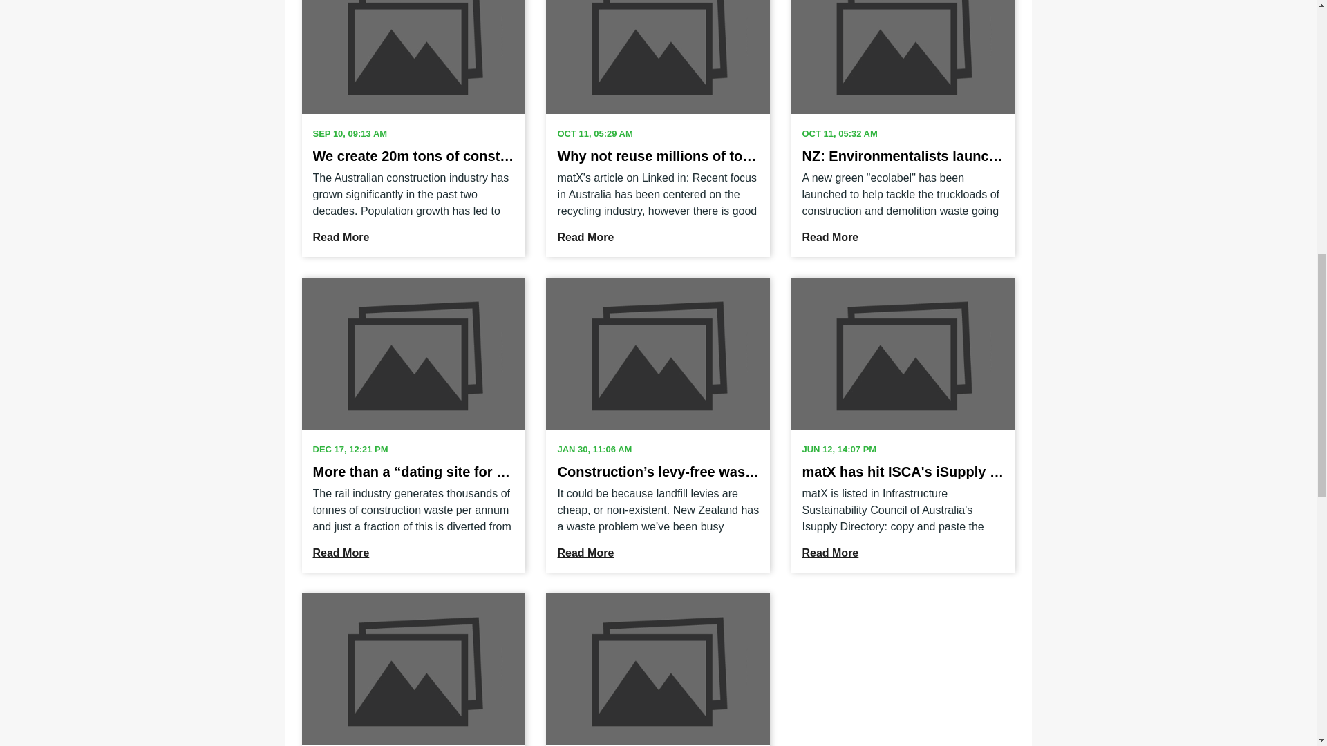 This screenshot has width=1327, height=746. I want to click on Read More, so click(340, 553).